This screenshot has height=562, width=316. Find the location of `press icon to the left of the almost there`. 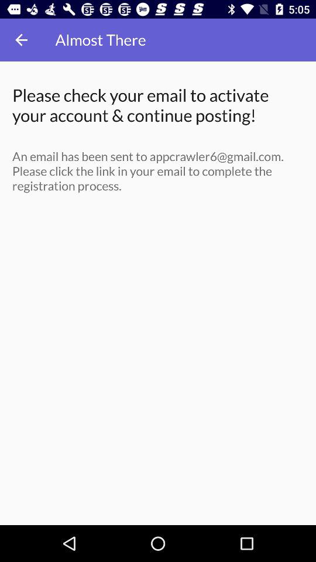

press icon to the left of the almost there is located at coordinates (21, 40).